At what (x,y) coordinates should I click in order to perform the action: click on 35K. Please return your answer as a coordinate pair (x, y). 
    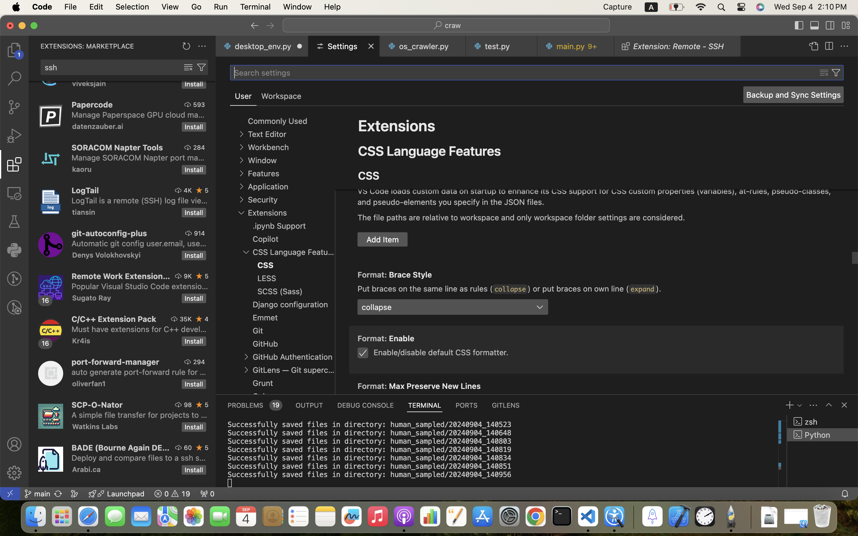
    Looking at the image, I should click on (186, 319).